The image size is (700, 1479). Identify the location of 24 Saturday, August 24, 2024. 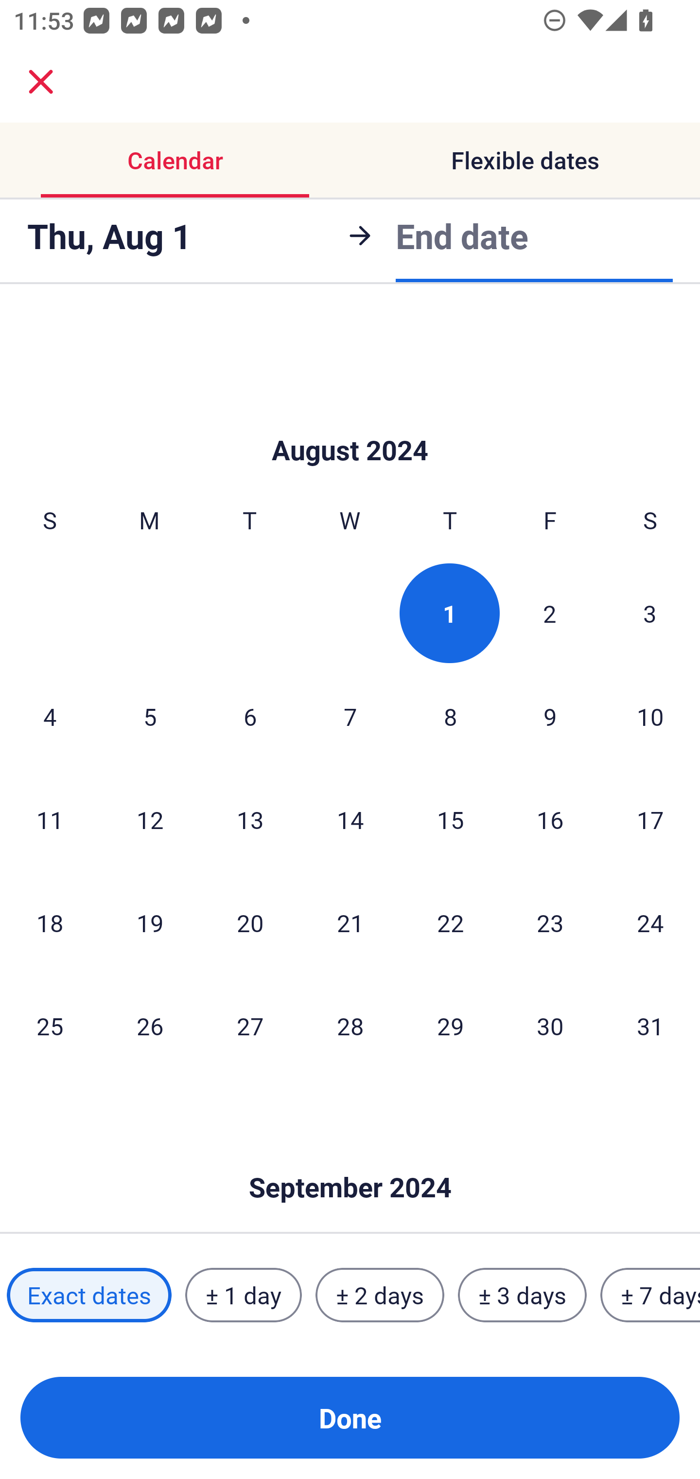
(650, 922).